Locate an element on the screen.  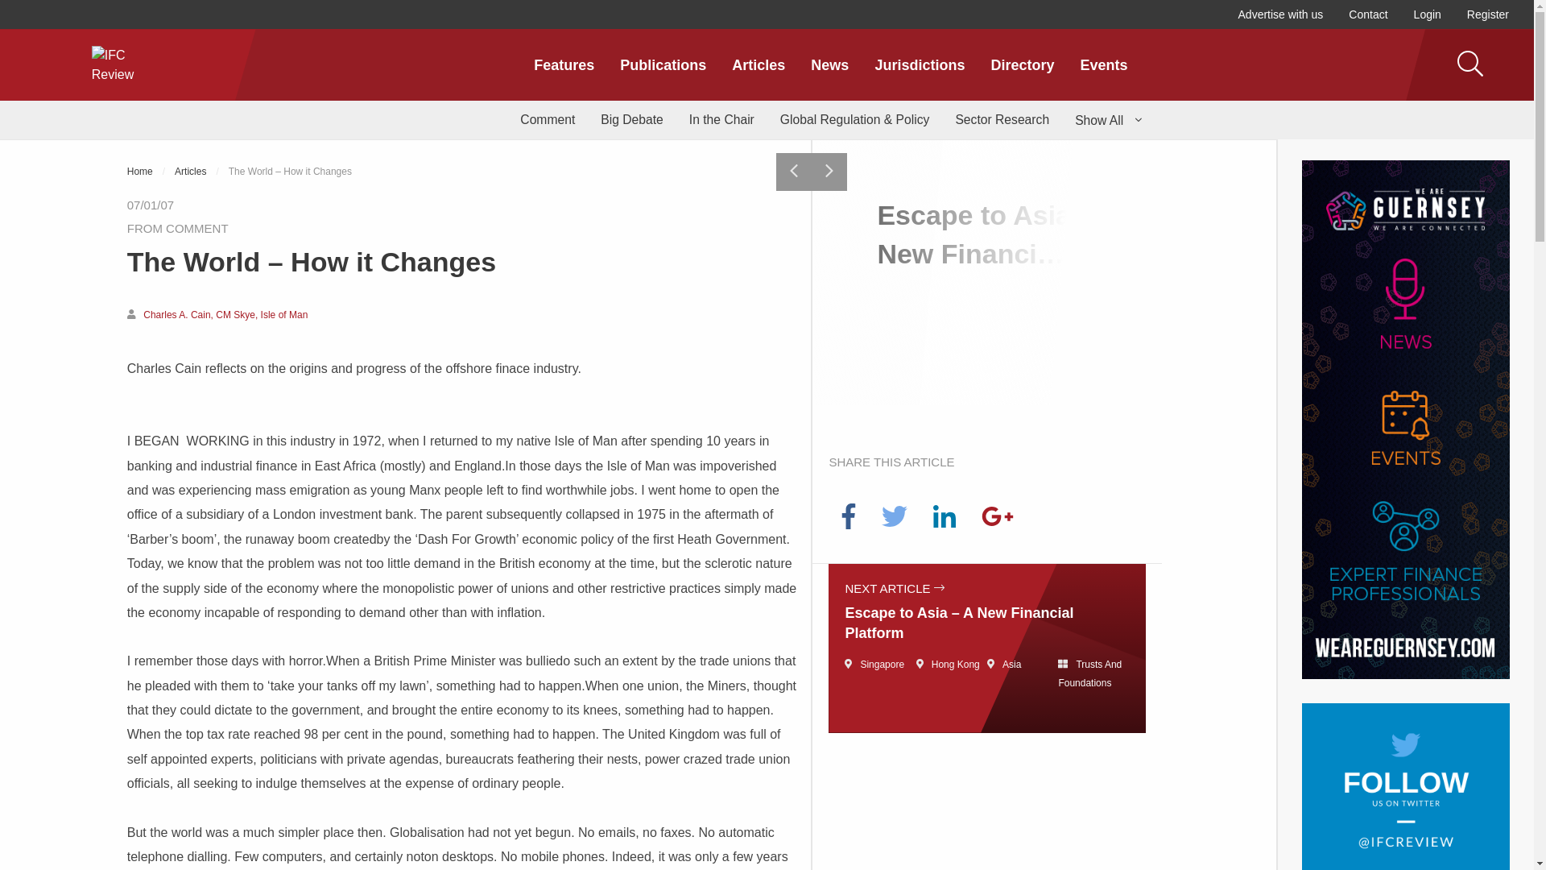
Show All is located at coordinates (1108, 119).